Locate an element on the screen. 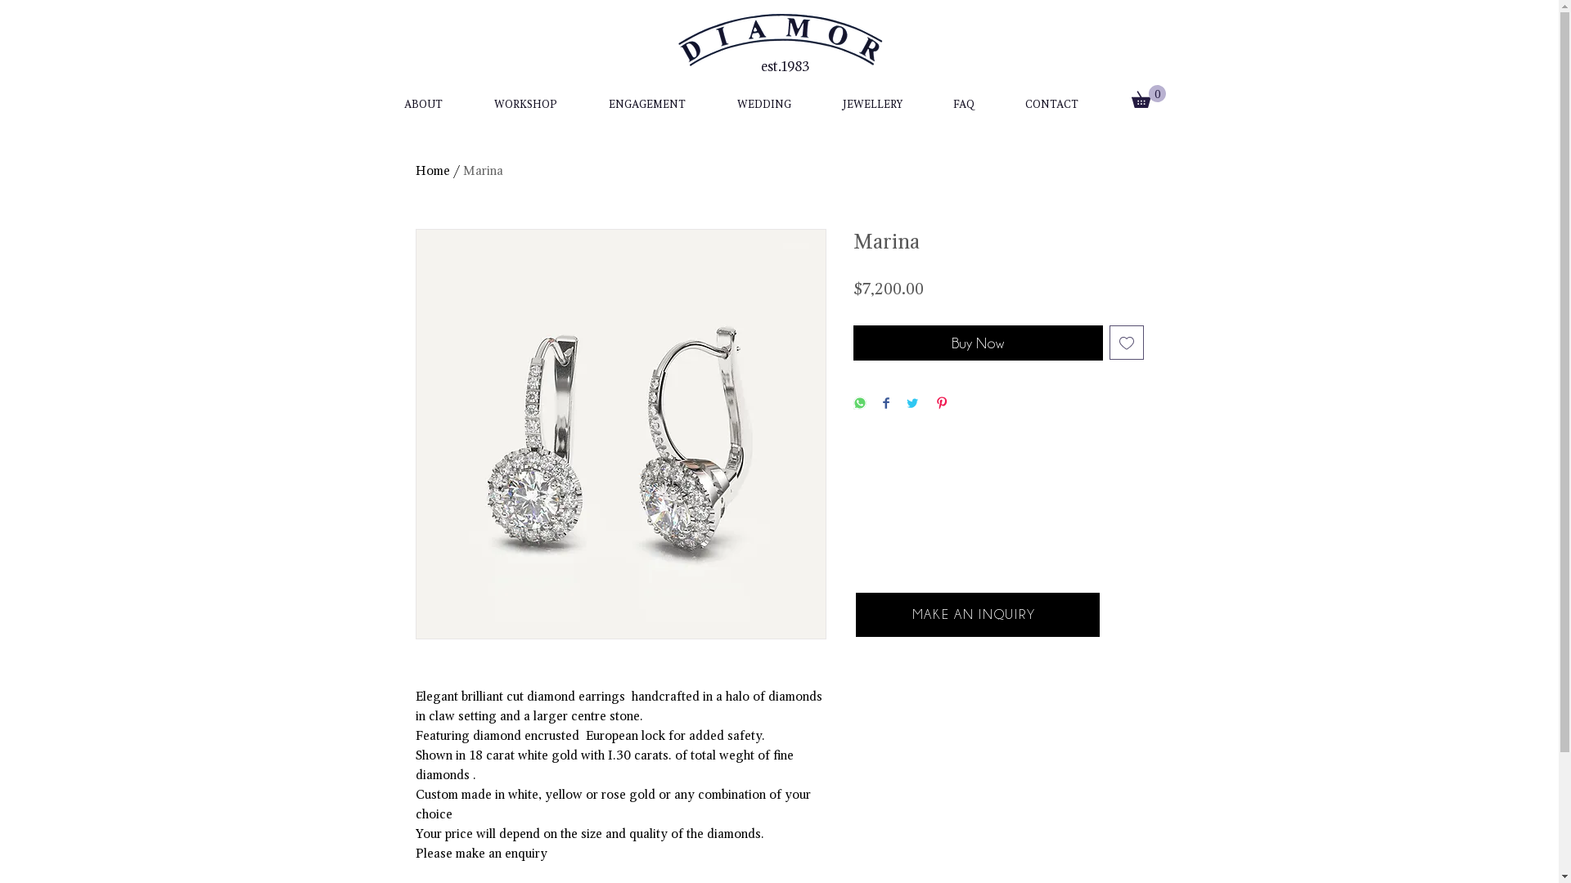 The image size is (1571, 883). Marina is located at coordinates (483, 170).